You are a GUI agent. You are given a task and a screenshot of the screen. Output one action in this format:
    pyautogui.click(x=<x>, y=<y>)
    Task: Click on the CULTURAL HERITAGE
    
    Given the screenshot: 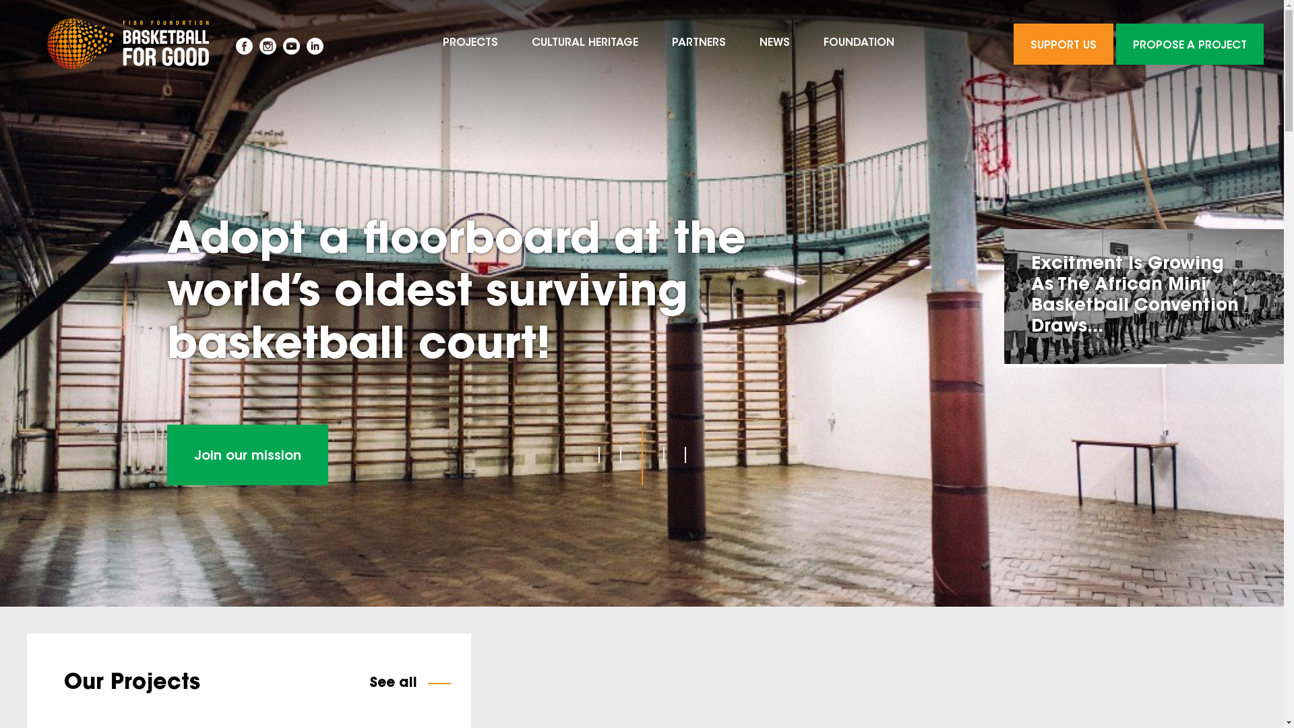 What is the action you would take?
    pyautogui.click(x=585, y=44)
    